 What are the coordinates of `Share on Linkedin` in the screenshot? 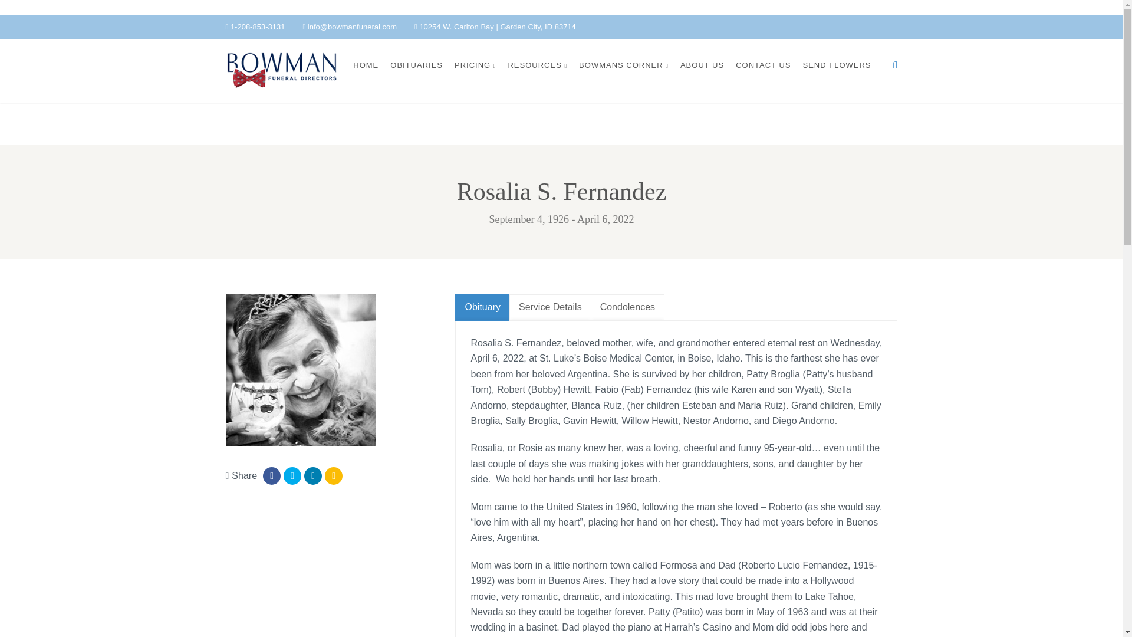 It's located at (312, 475).